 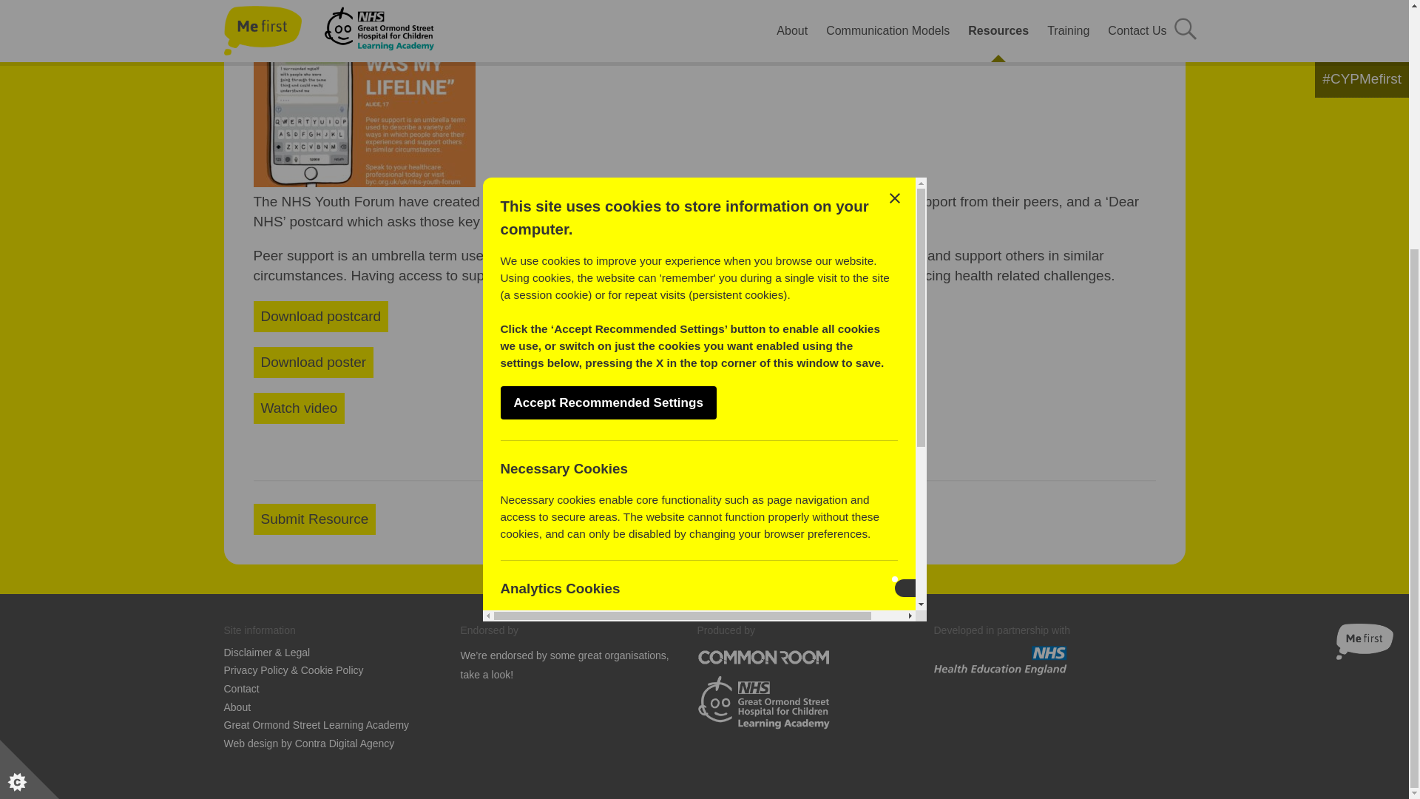 I want to click on Download postcard, so click(x=319, y=317).